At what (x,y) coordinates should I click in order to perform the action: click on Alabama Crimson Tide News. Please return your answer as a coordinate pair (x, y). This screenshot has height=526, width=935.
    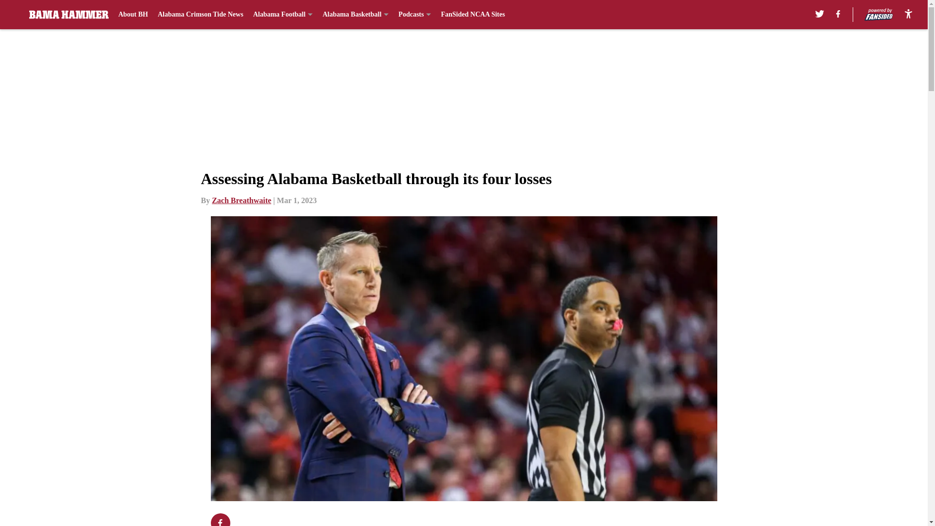
    Looking at the image, I should click on (201, 15).